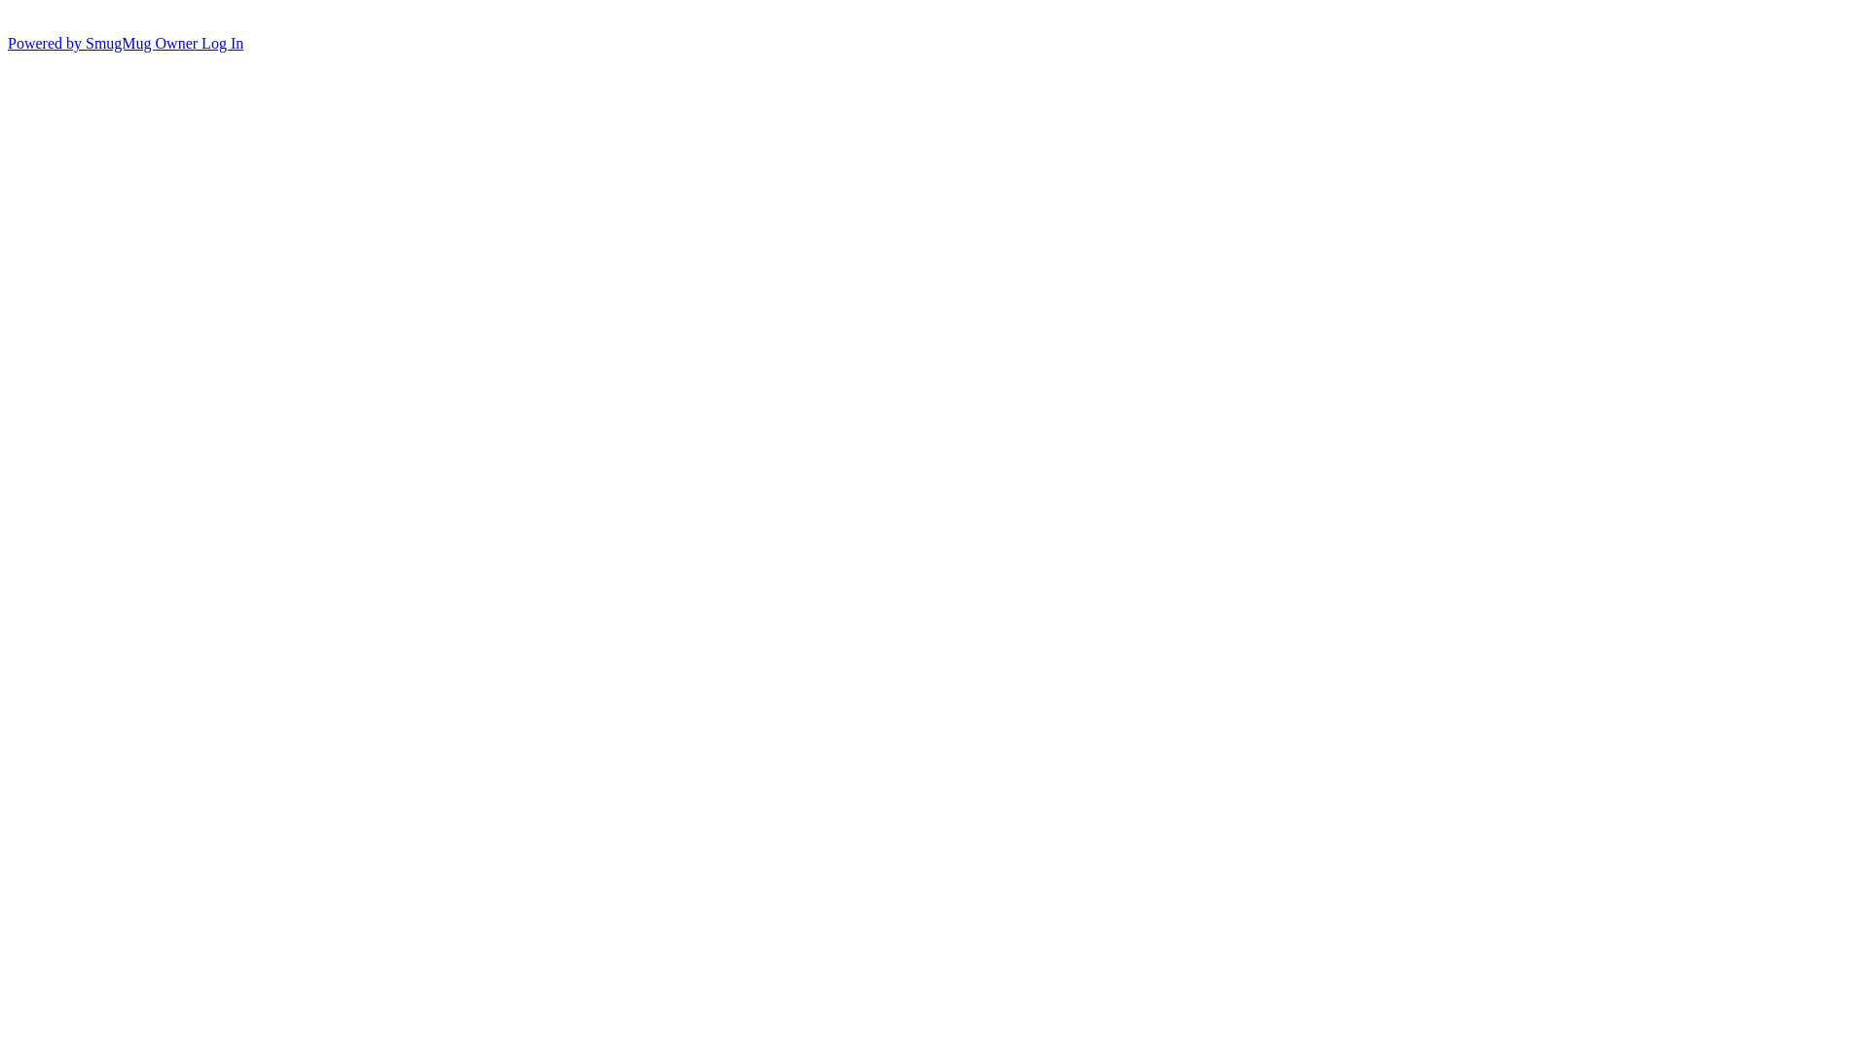 This screenshot has width=1869, height=1051. What do you see at coordinates (201, 43) in the screenshot?
I see `Owner Log In` at bounding box center [201, 43].